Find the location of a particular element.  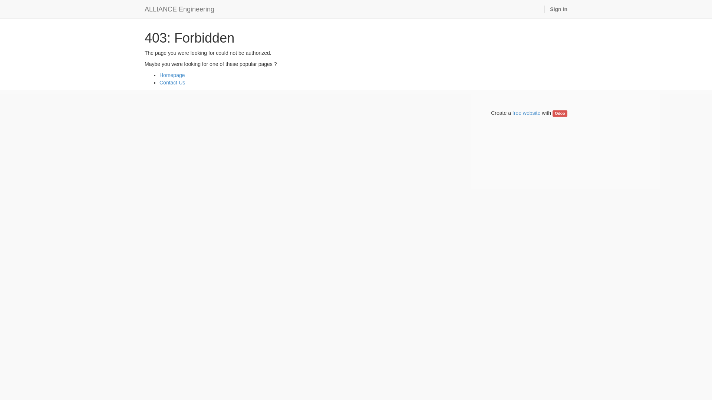

free website is located at coordinates (527, 113).